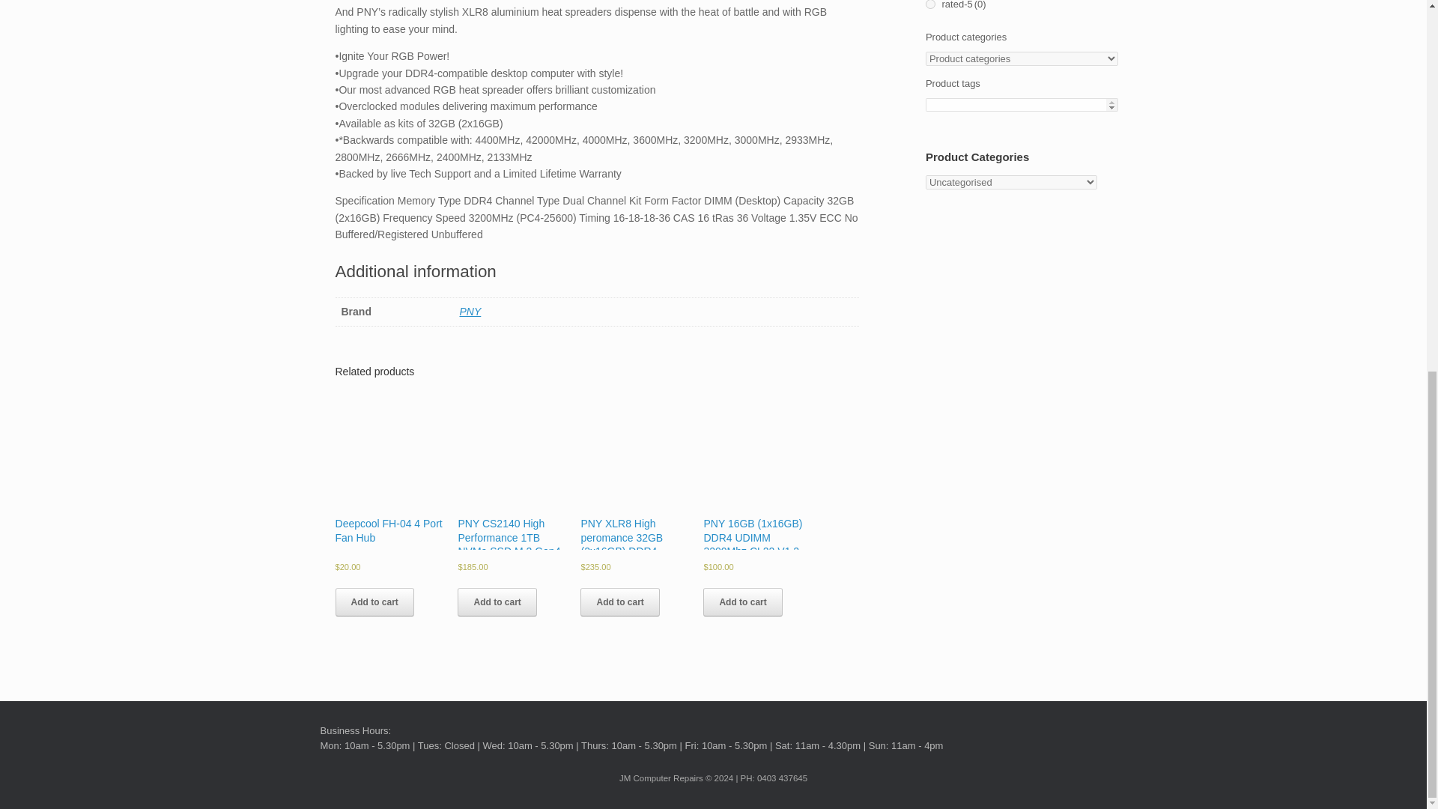  What do you see at coordinates (742, 602) in the screenshot?
I see `Add to cart` at bounding box center [742, 602].